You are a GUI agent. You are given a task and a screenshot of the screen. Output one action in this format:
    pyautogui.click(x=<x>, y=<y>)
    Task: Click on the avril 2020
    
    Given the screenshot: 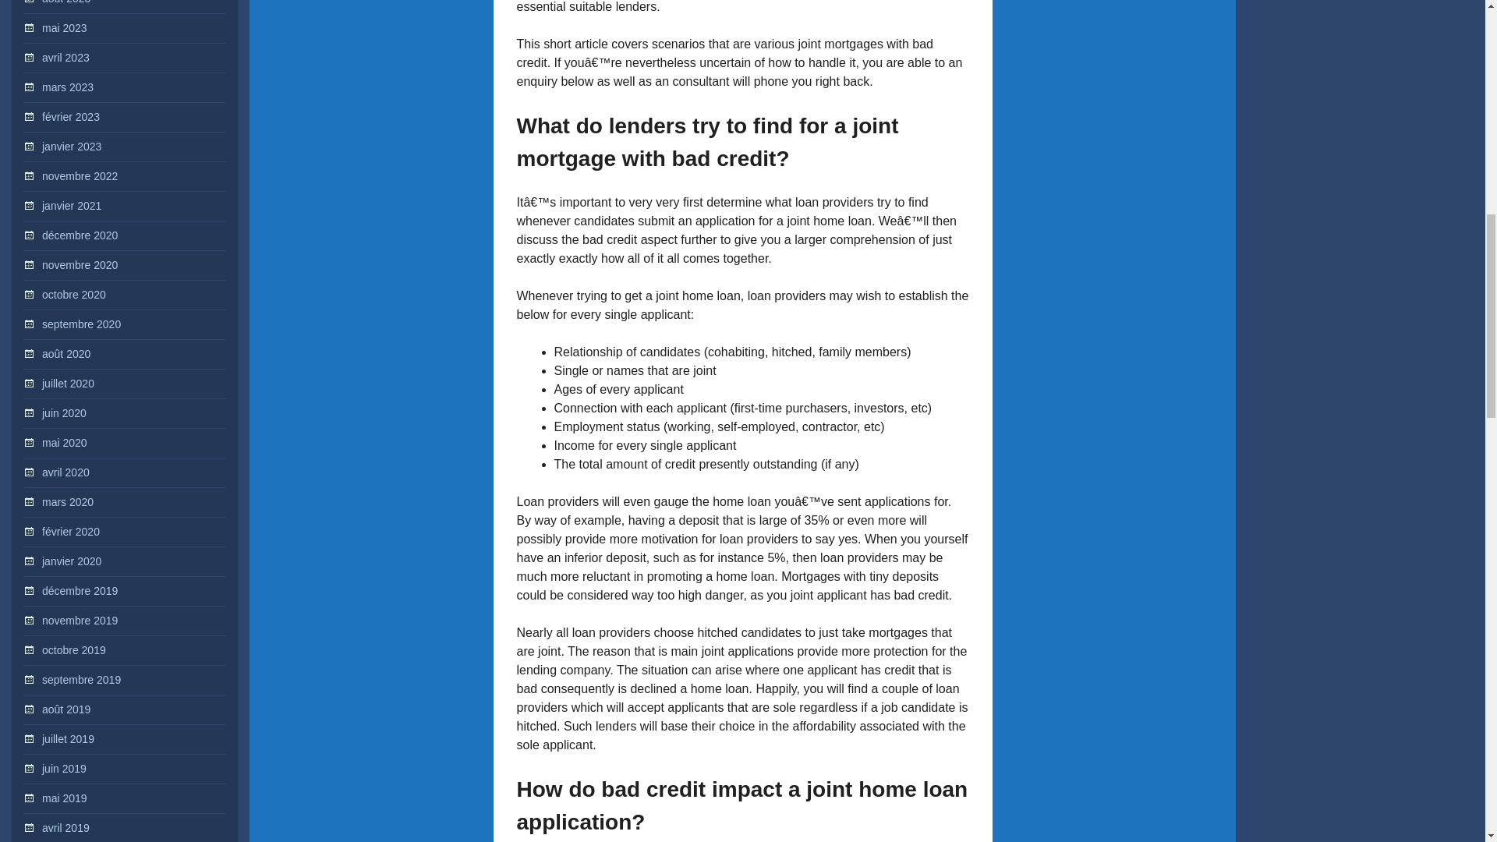 What is the action you would take?
    pyautogui.click(x=65, y=472)
    